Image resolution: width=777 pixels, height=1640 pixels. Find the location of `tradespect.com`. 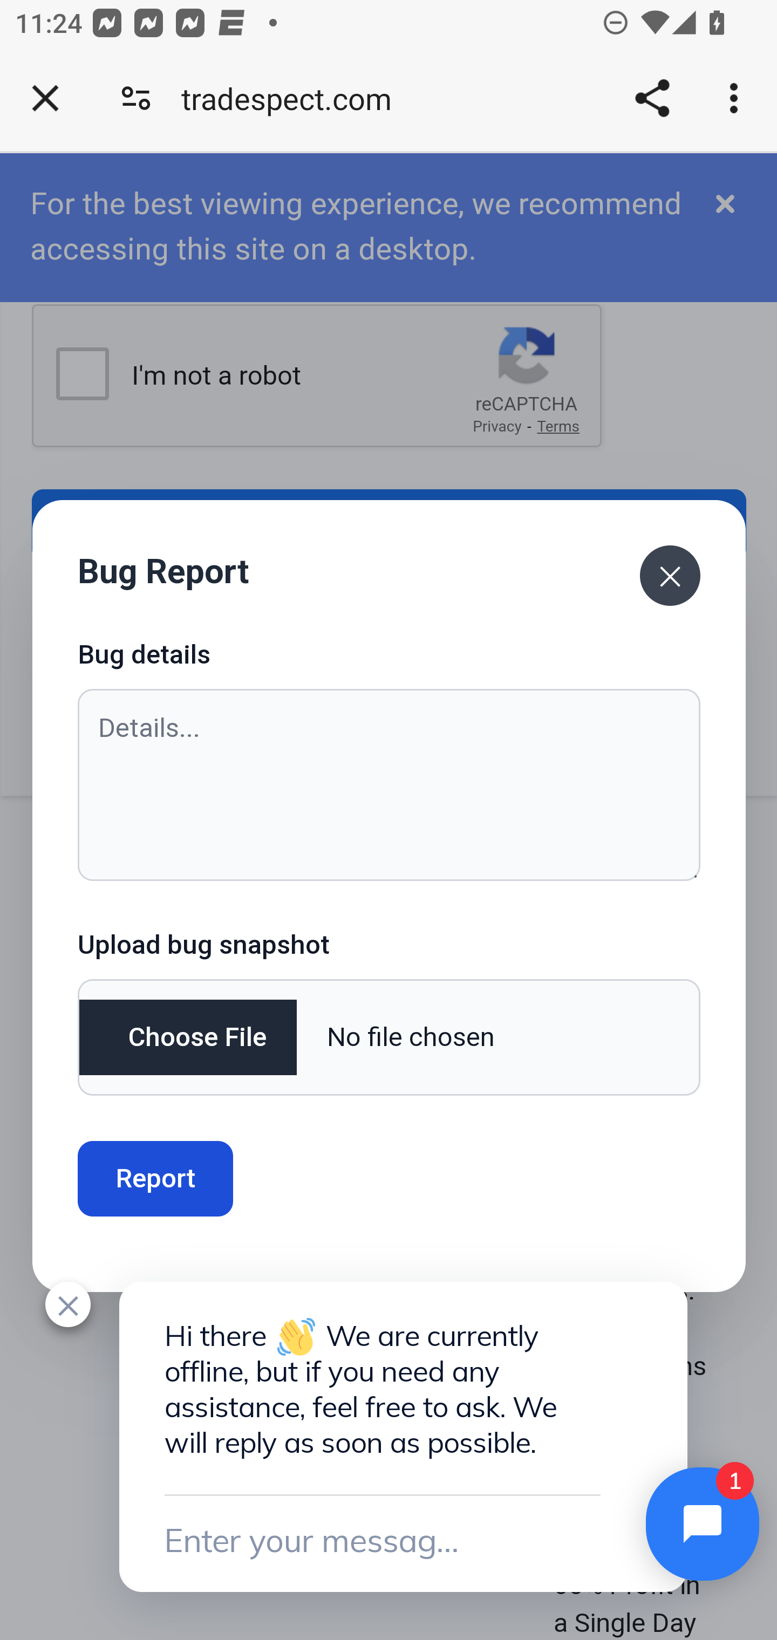

tradespect.com is located at coordinates (294, 98).